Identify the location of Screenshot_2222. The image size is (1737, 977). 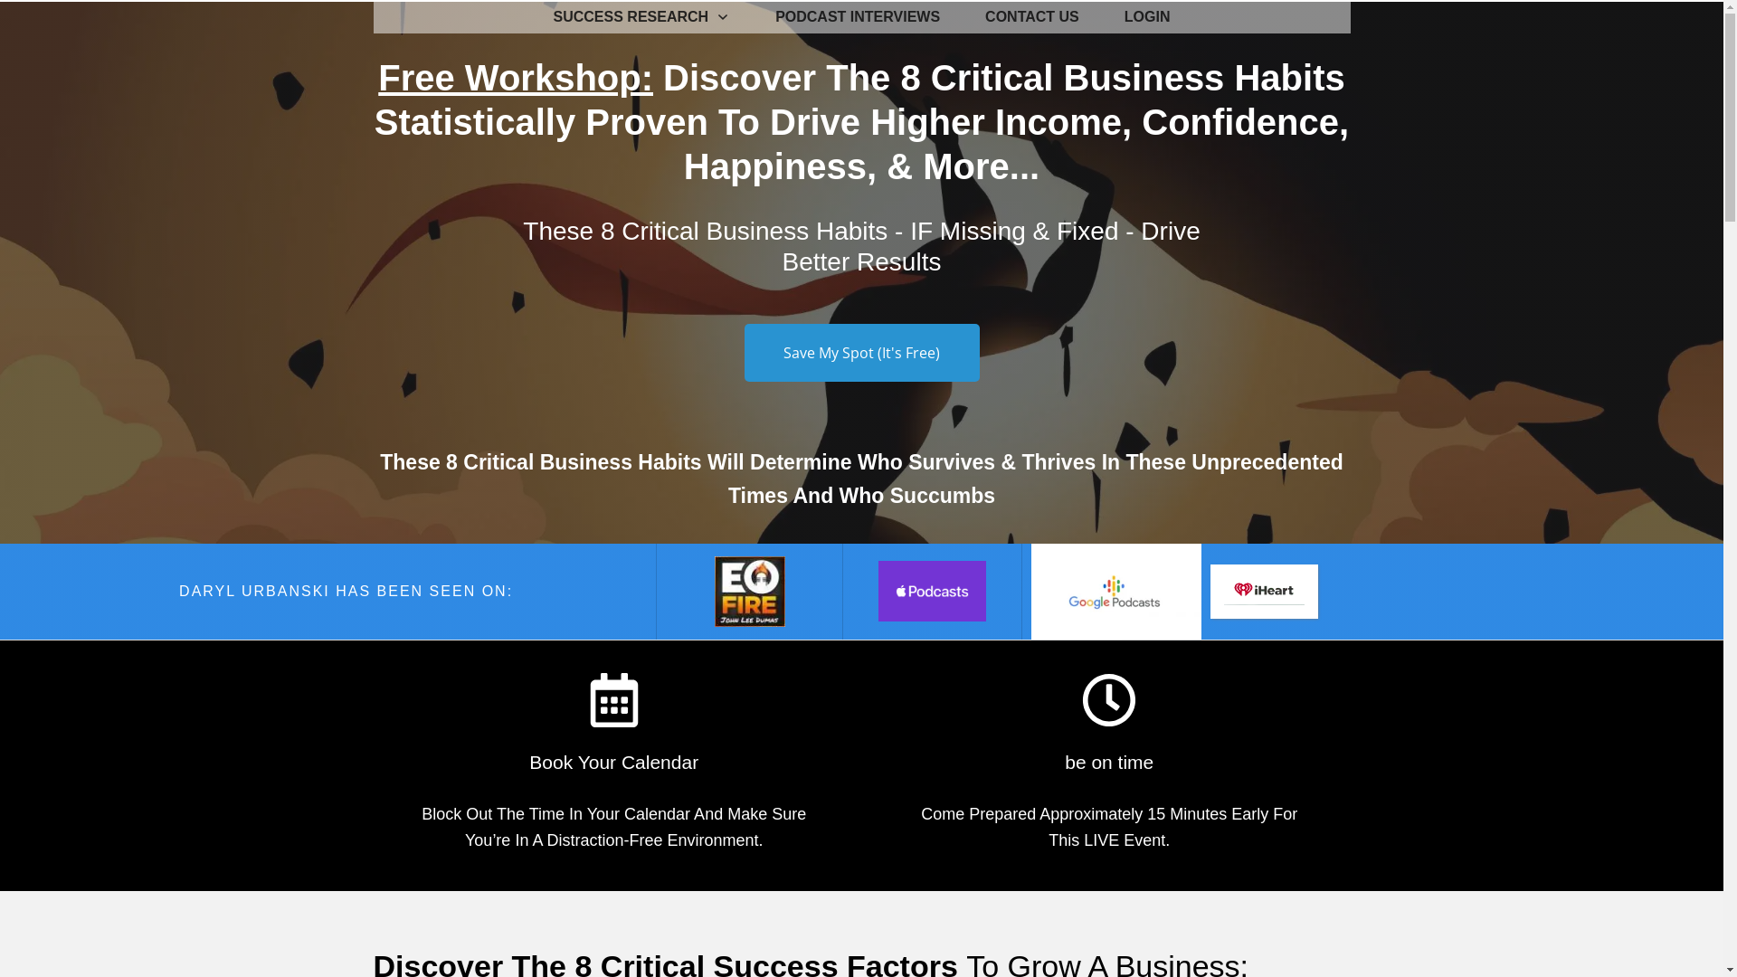
(1265, 592).